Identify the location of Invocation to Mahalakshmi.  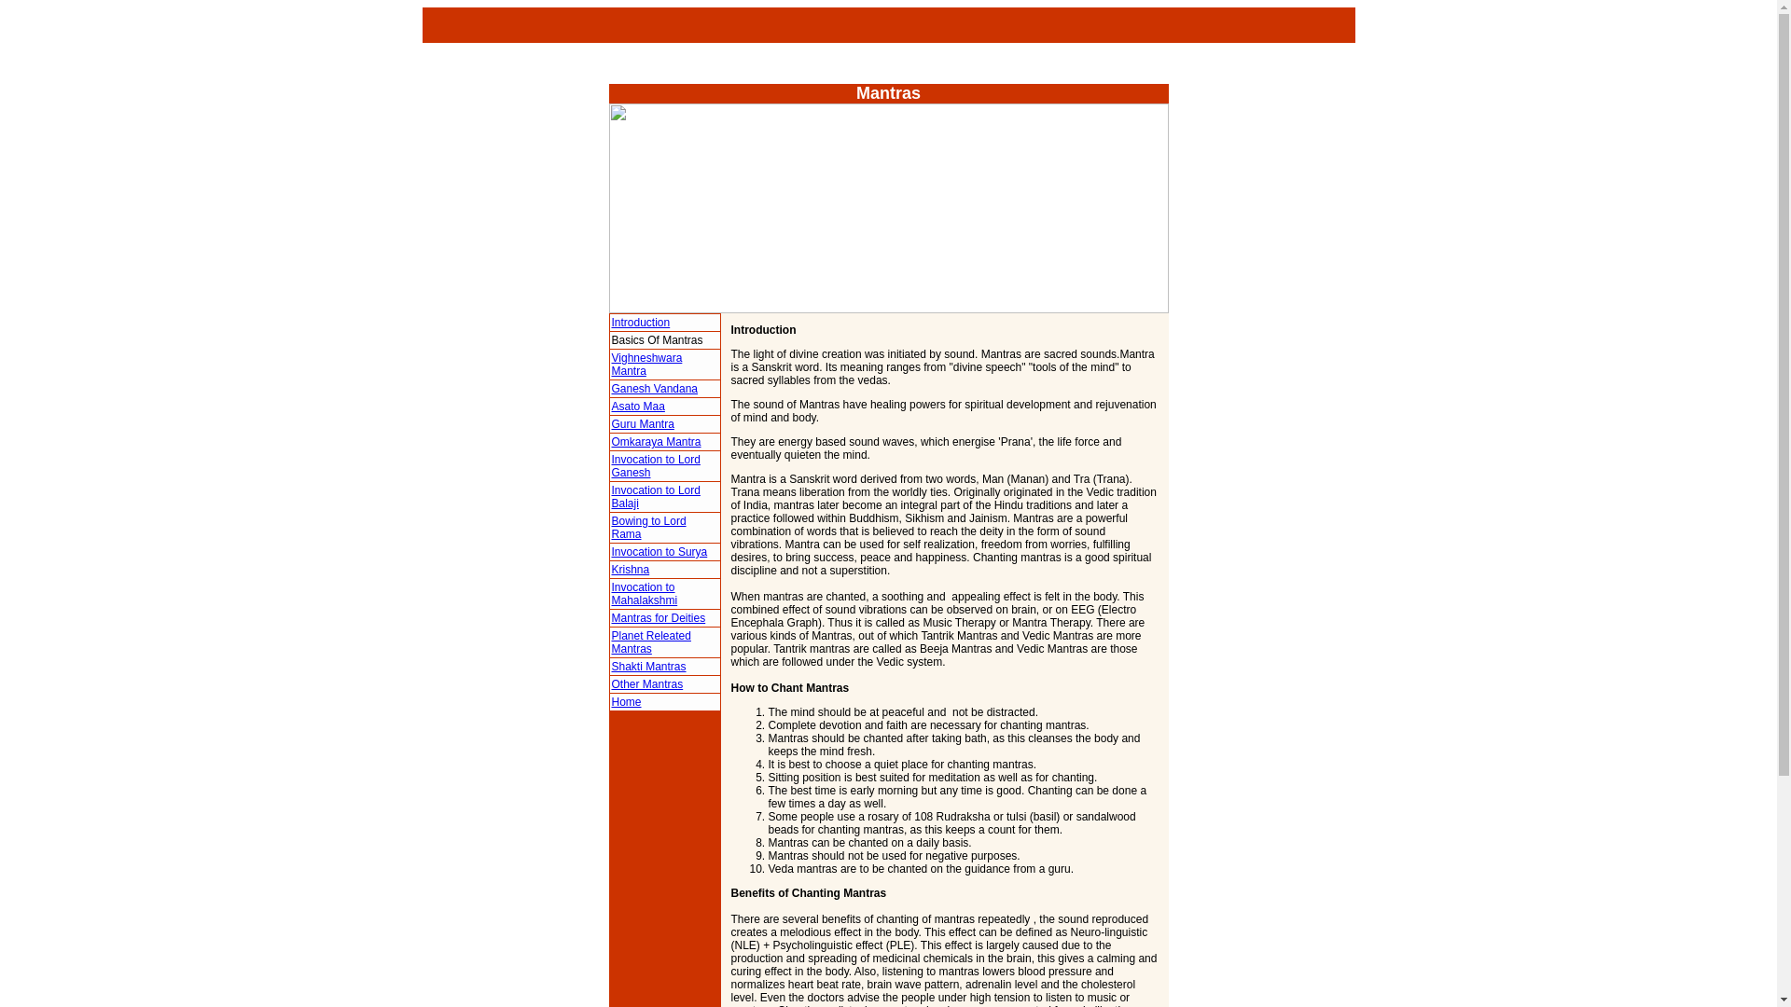
(646, 594).